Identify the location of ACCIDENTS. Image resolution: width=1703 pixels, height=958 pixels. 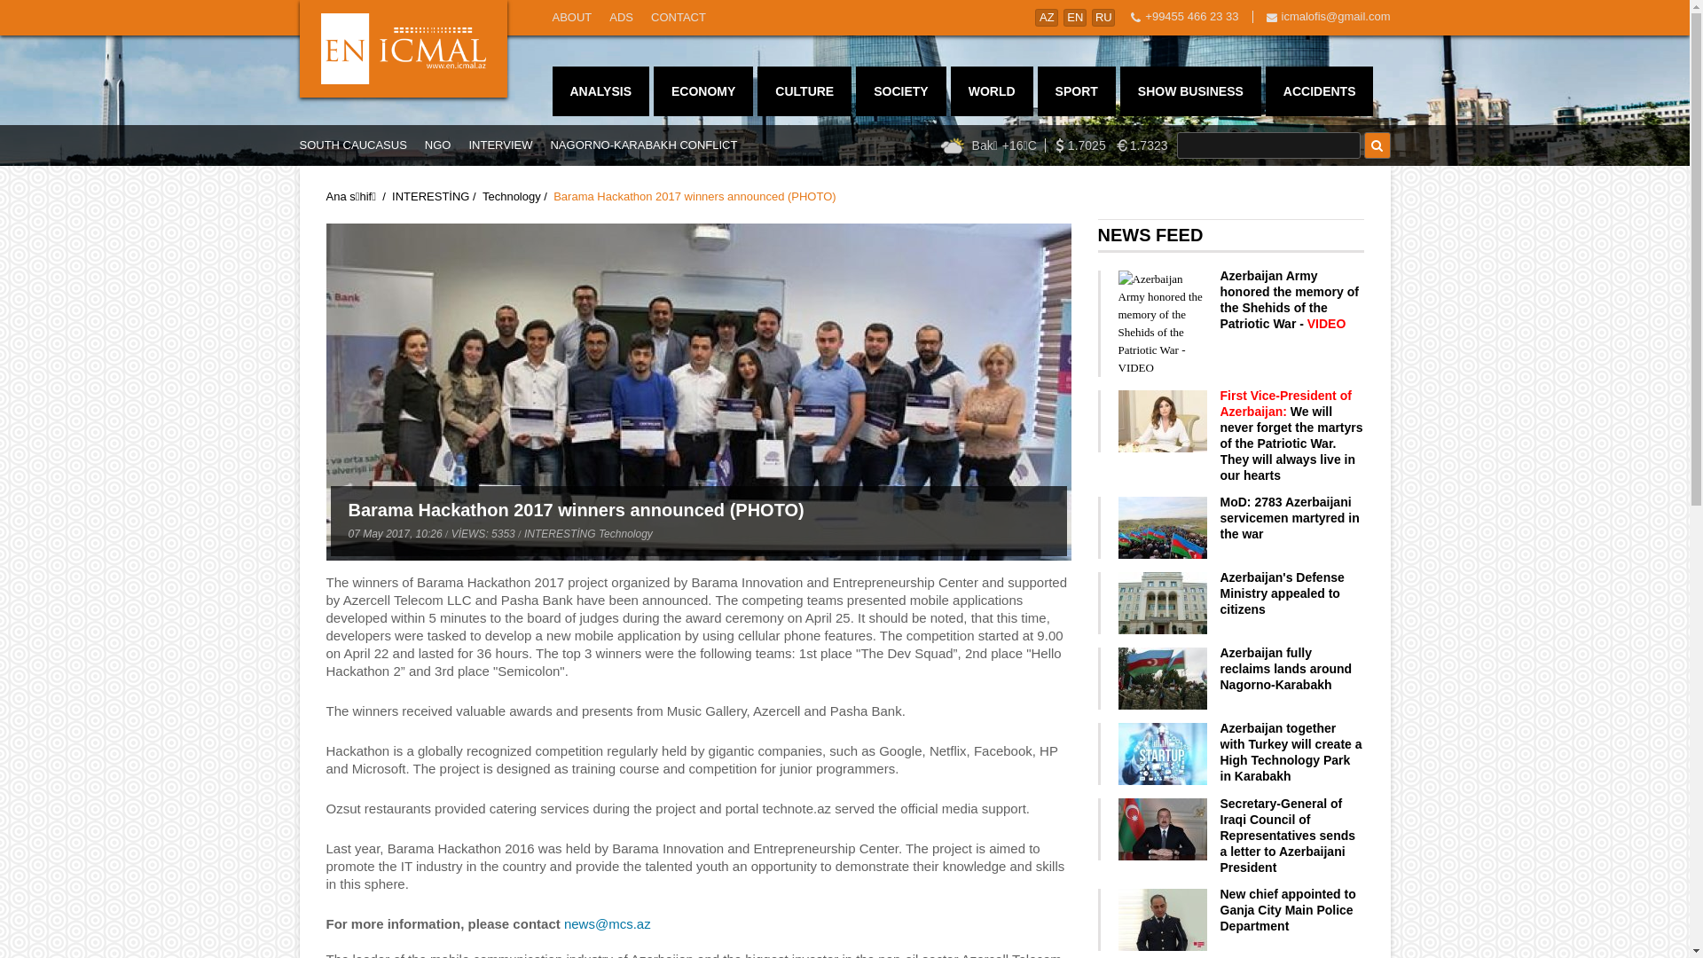
(1320, 91).